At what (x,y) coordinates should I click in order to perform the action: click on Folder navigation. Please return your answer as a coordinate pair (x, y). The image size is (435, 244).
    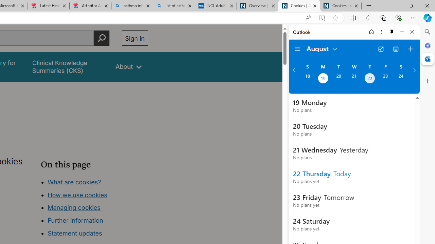
    Looking at the image, I should click on (298, 49).